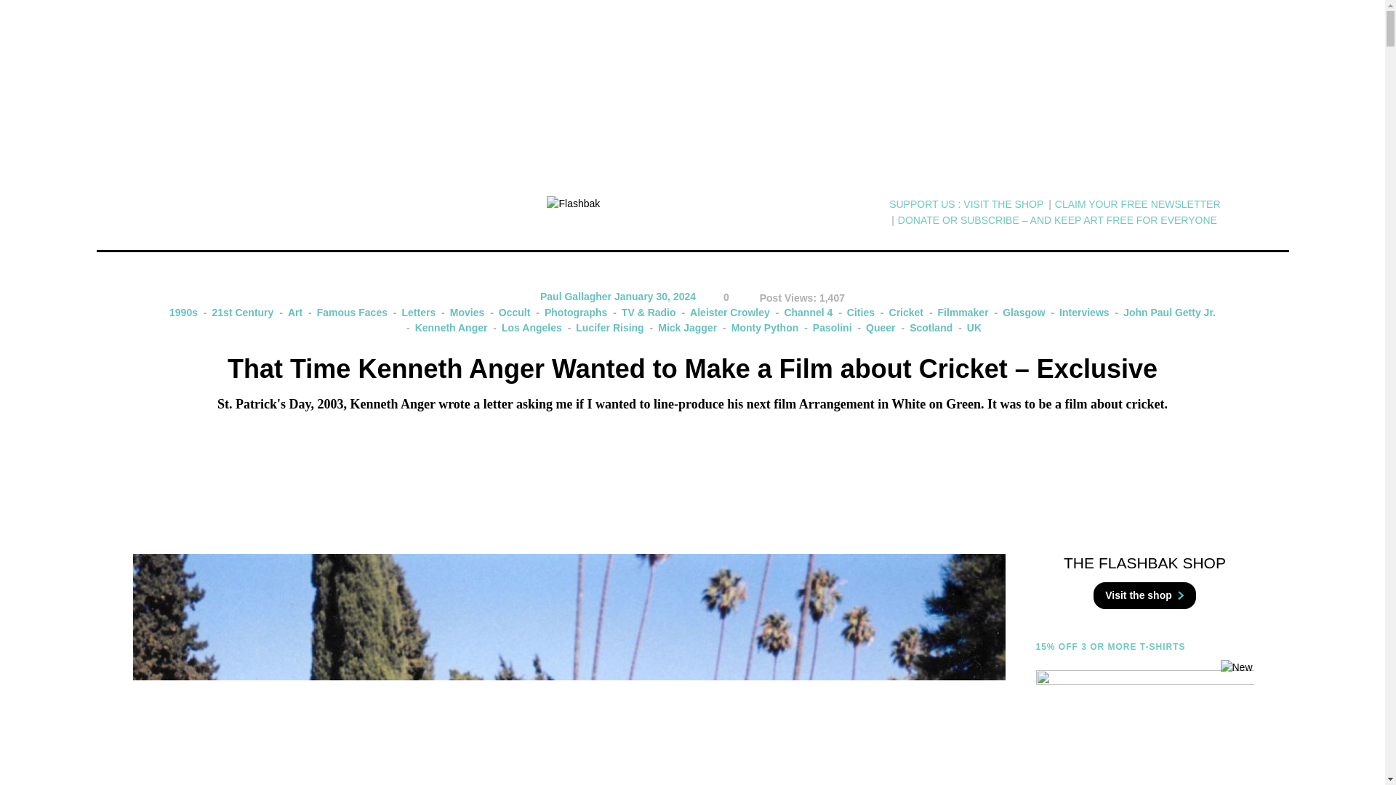 The height and width of the screenshot is (785, 1396). I want to click on 1990s, so click(183, 313).